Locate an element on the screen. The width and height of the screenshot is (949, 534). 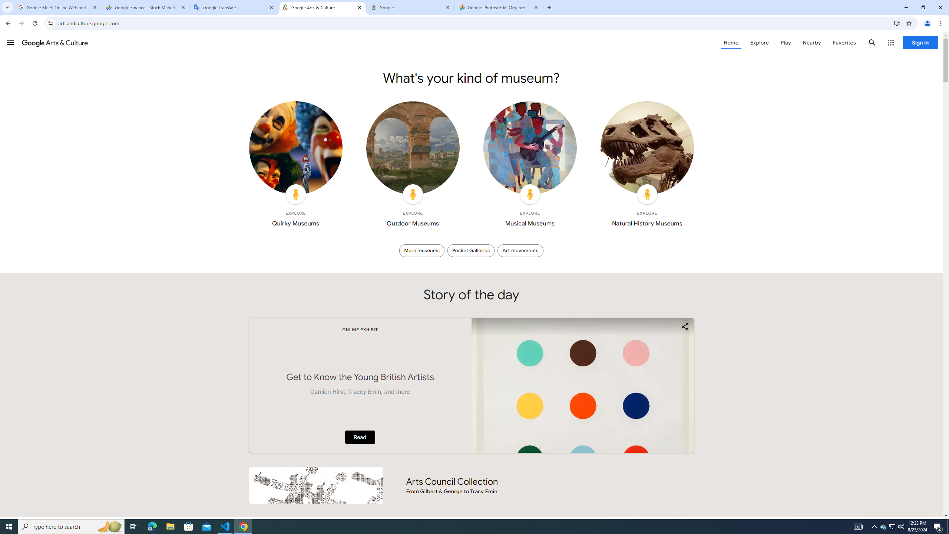
Install Google Arts & Culture is located at coordinates (897, 23).